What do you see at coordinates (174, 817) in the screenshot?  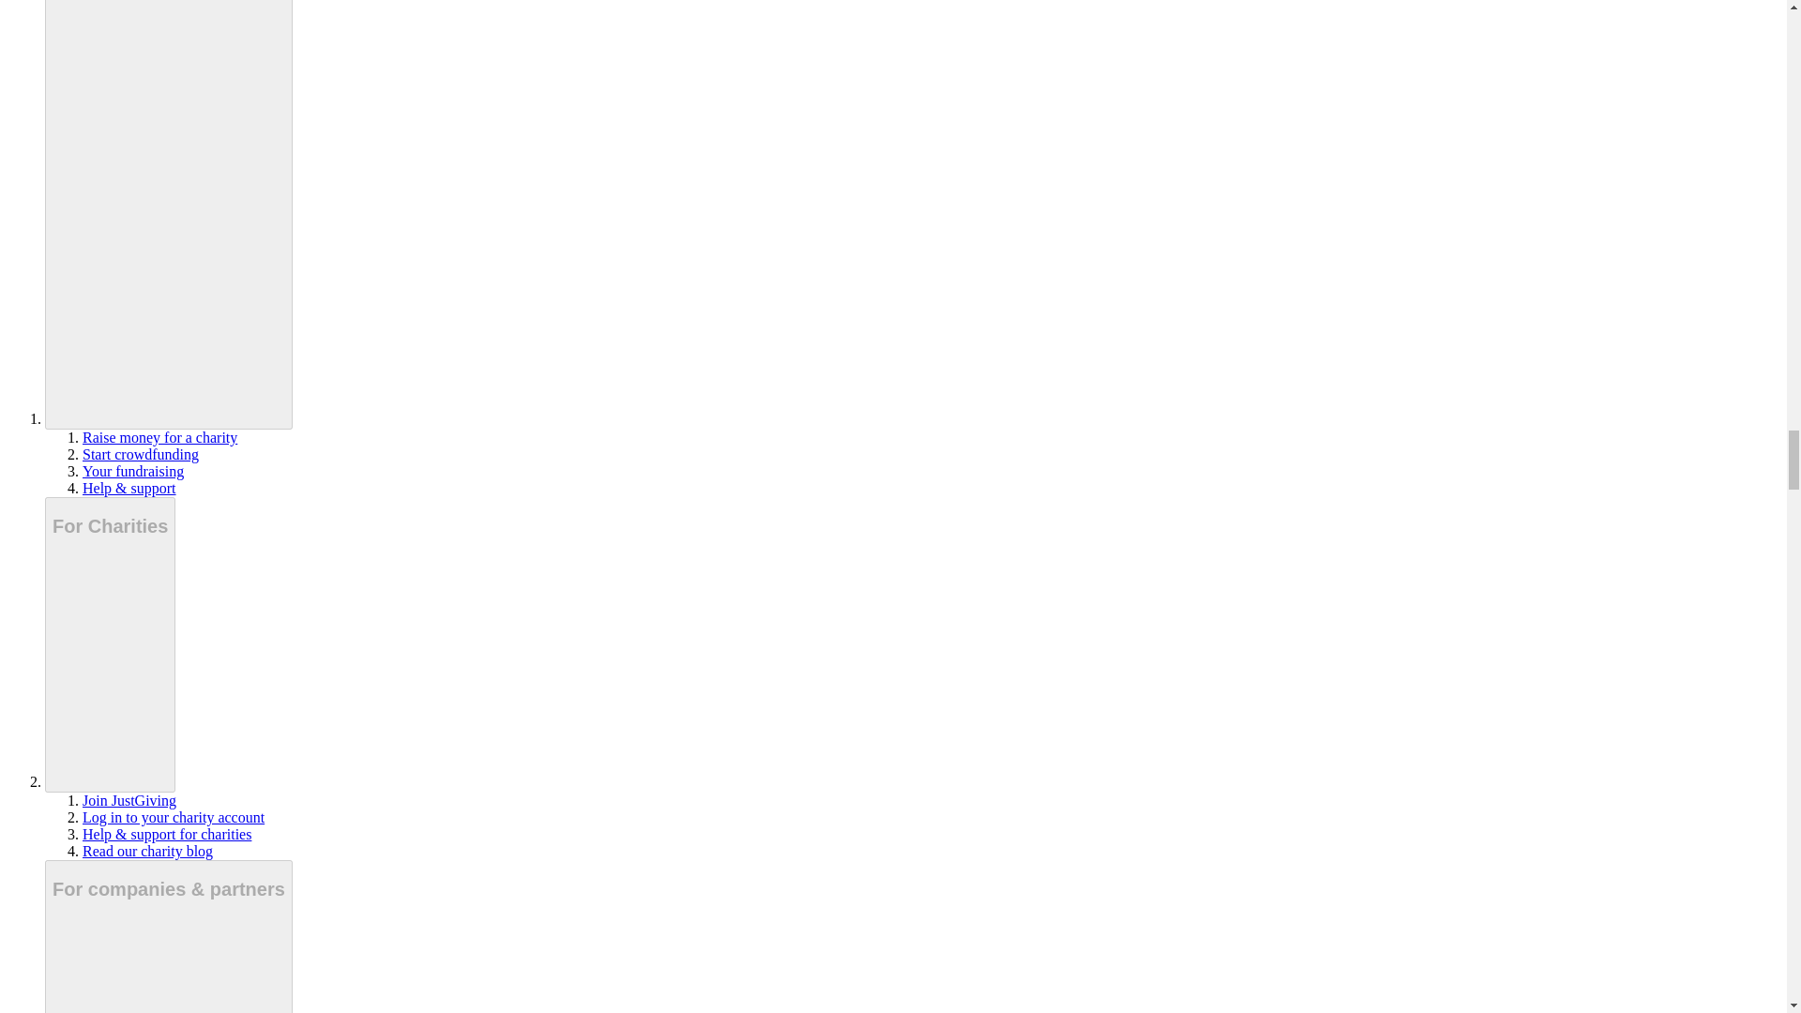 I see `Log in to your charity account` at bounding box center [174, 817].